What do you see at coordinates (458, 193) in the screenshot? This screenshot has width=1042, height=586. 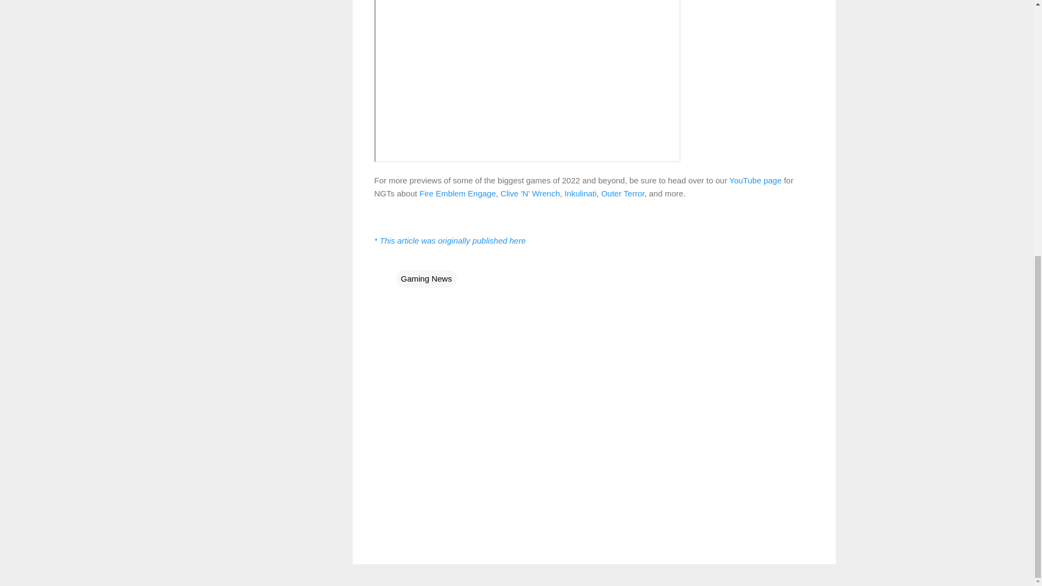 I see `Fire Emblem Engage` at bounding box center [458, 193].